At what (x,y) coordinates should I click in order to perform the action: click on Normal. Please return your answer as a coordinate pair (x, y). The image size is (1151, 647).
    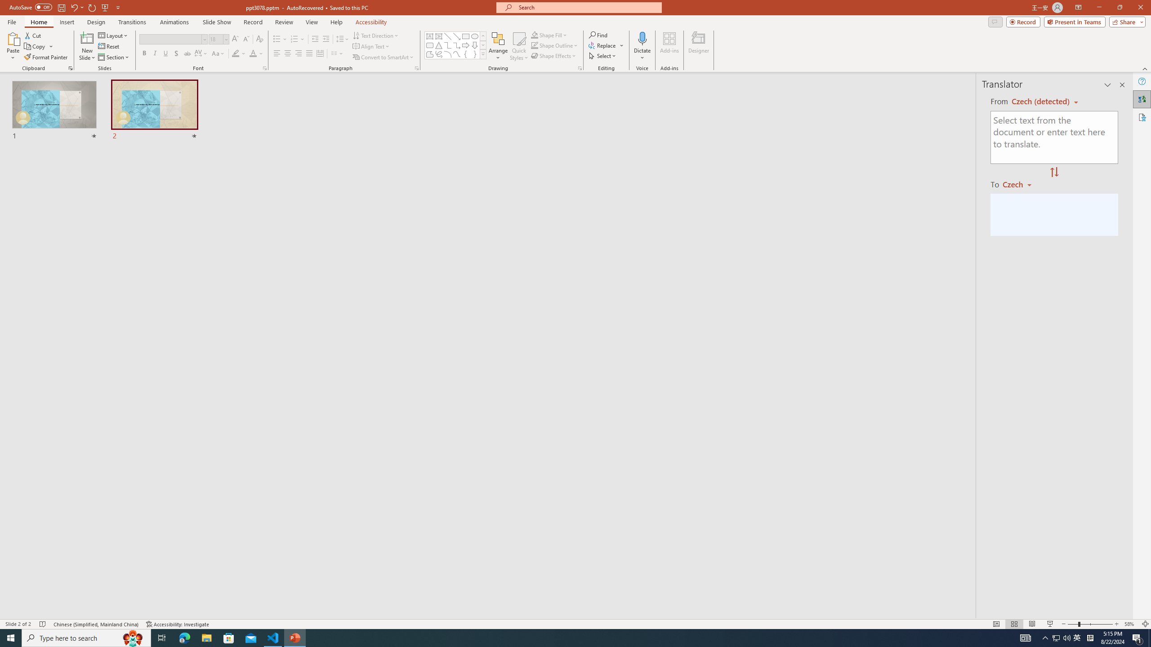
    Looking at the image, I should click on (996, 624).